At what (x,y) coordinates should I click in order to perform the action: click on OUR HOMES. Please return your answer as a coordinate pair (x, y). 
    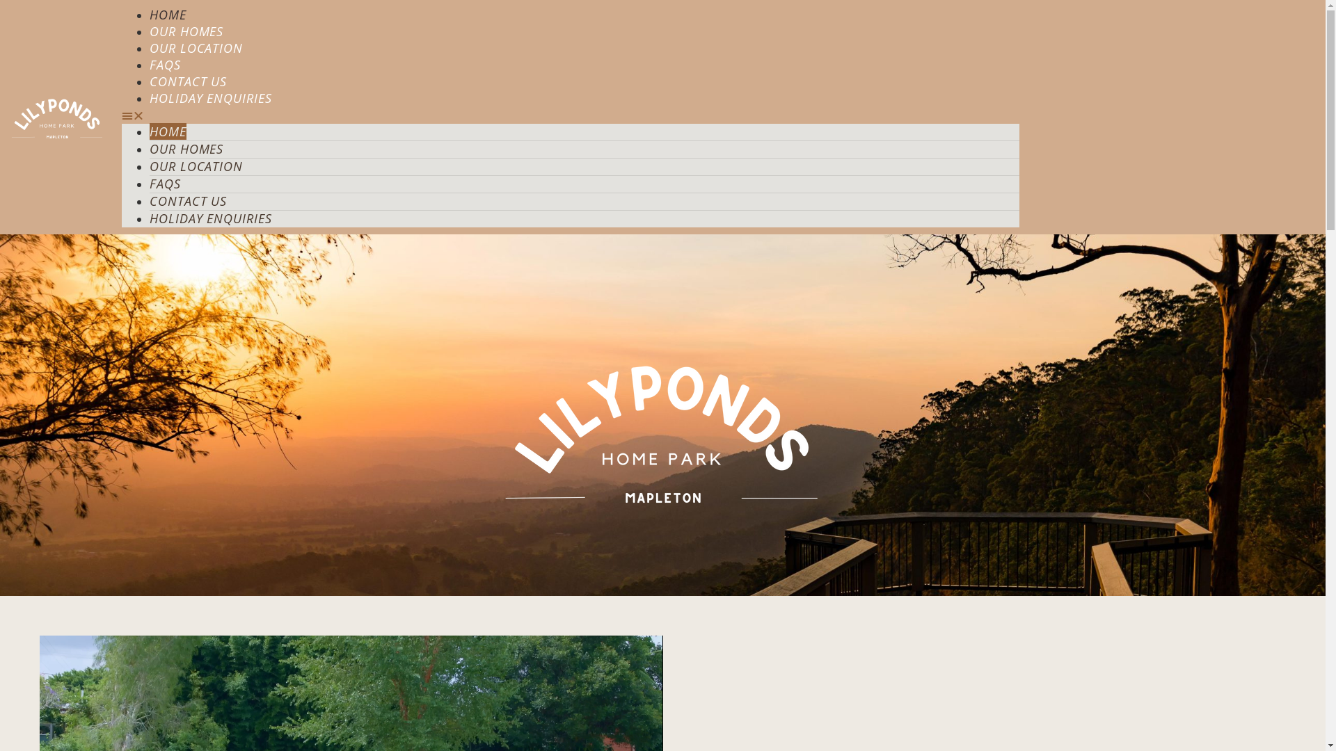
    Looking at the image, I should click on (186, 149).